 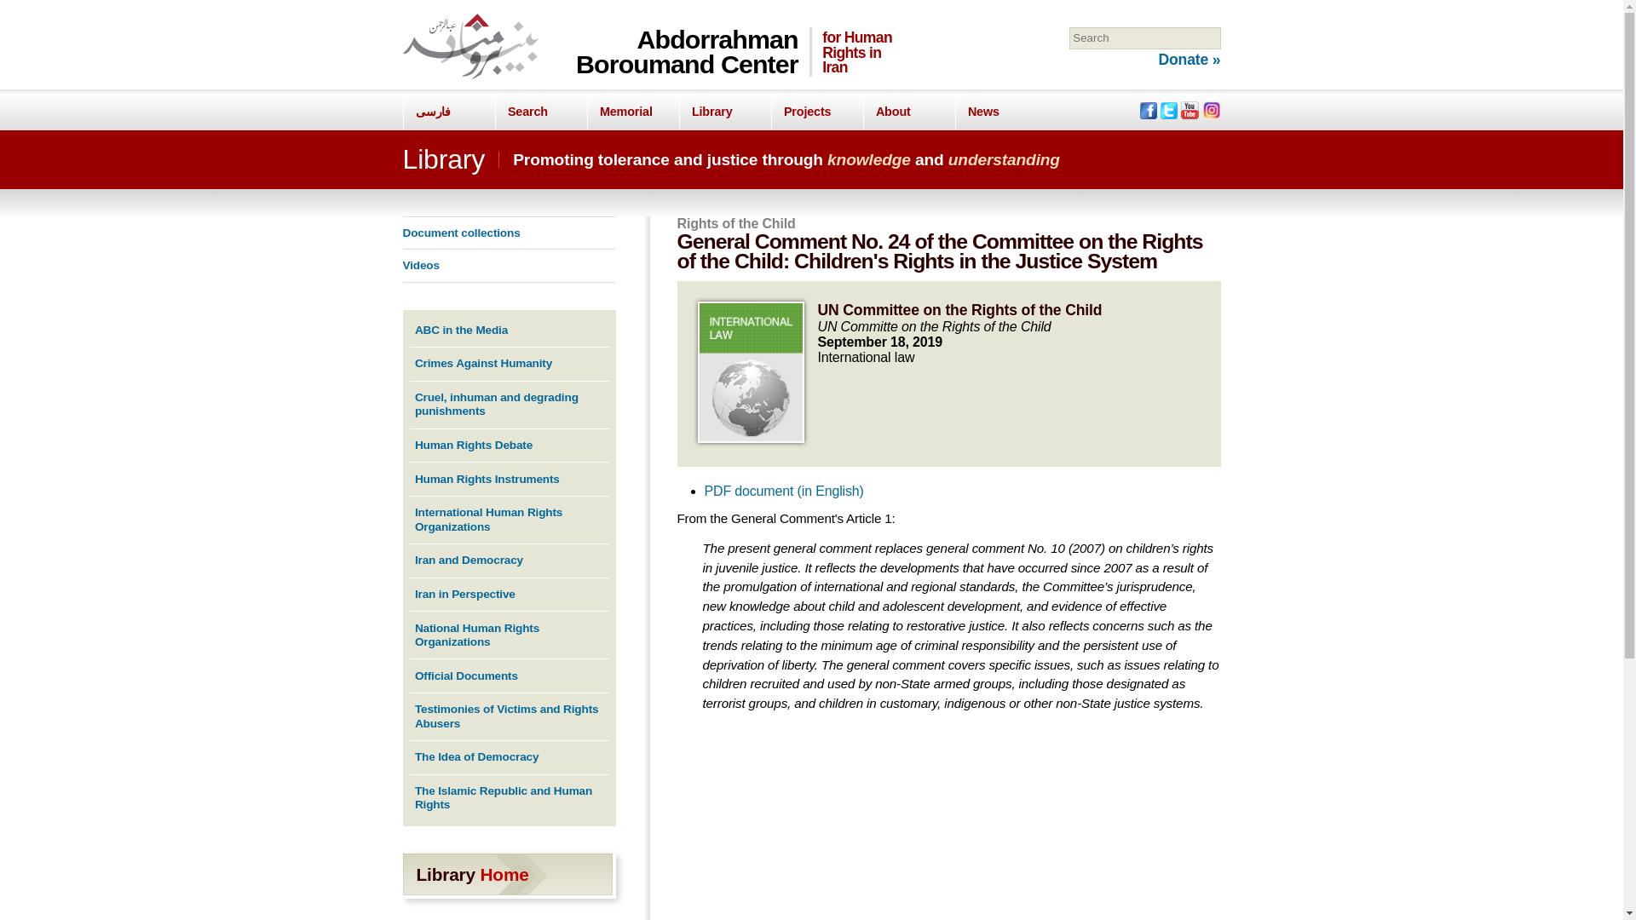 I want to click on ABC in the Media, so click(x=461, y=331).